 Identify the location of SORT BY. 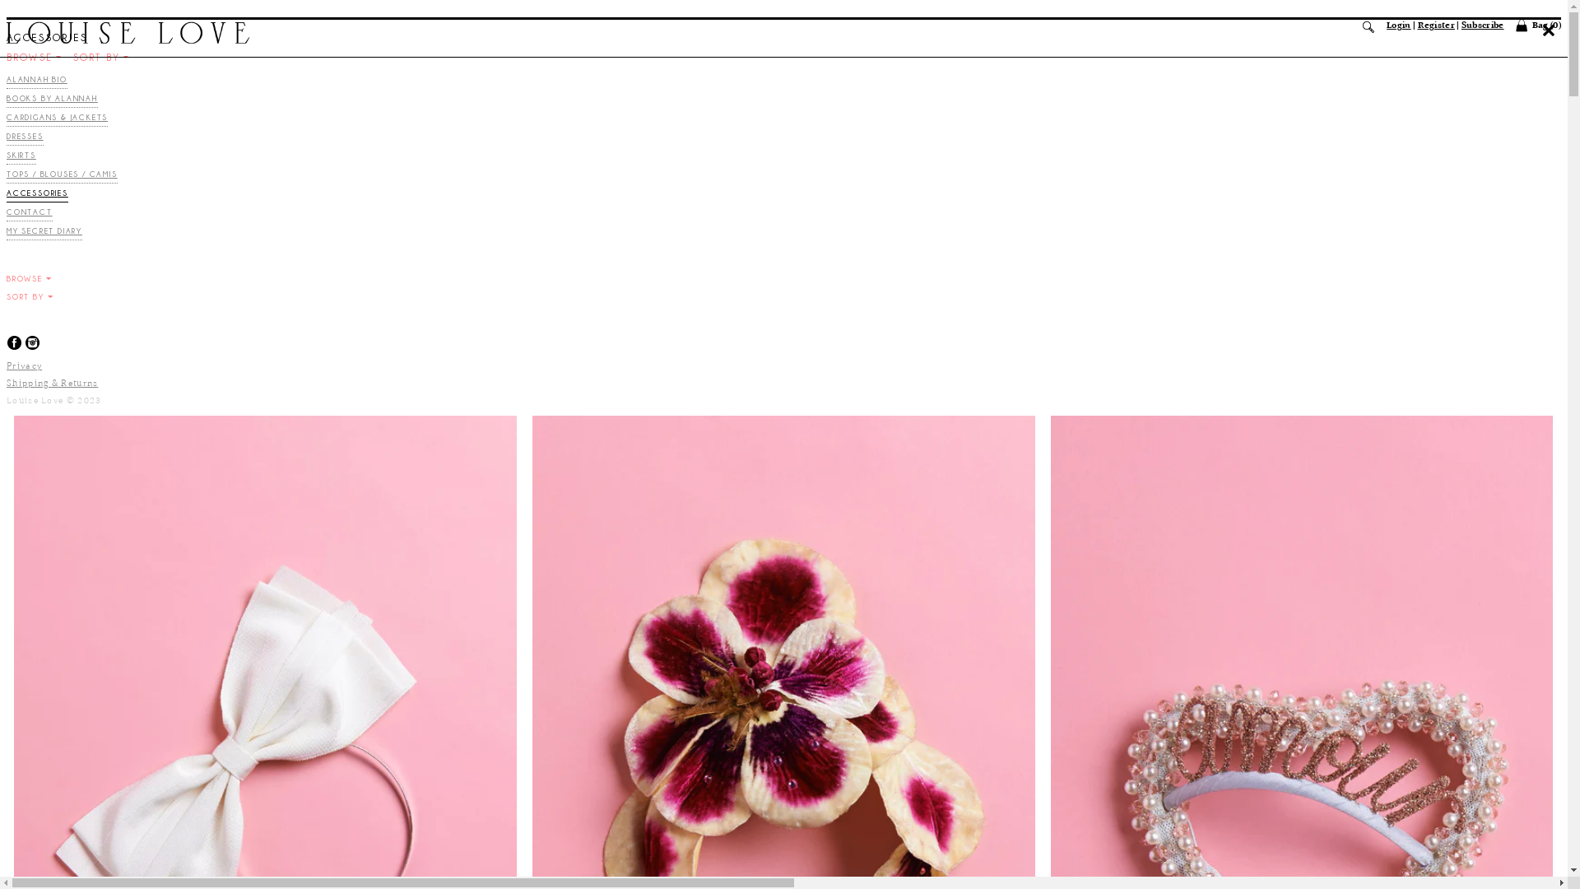
(100, 58).